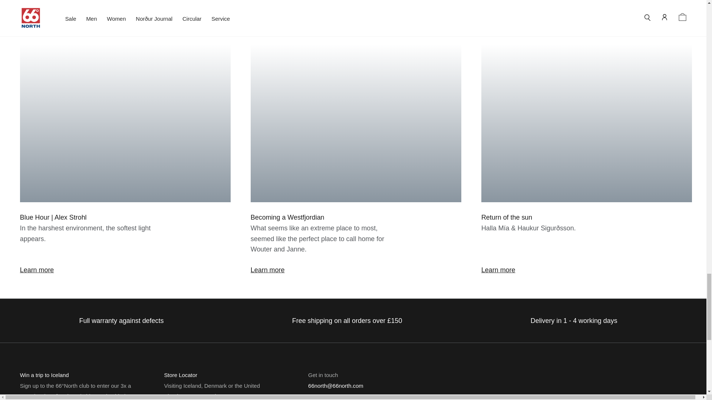  Describe the element at coordinates (268, 270) in the screenshot. I see `Learn more` at that location.